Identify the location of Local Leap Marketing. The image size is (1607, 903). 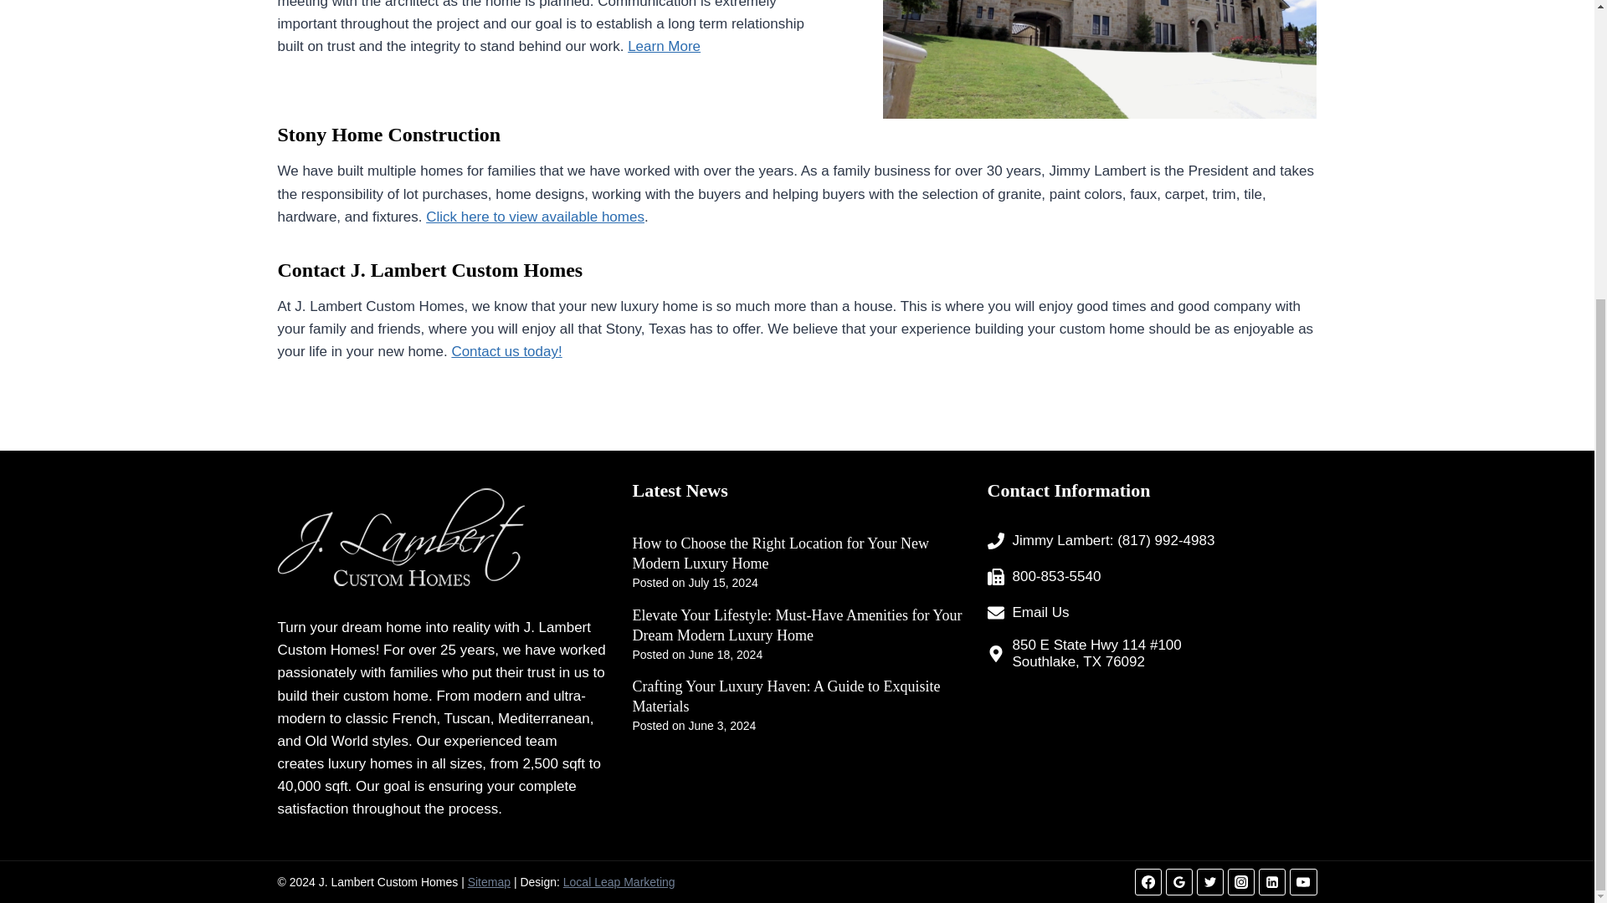
(619, 881).